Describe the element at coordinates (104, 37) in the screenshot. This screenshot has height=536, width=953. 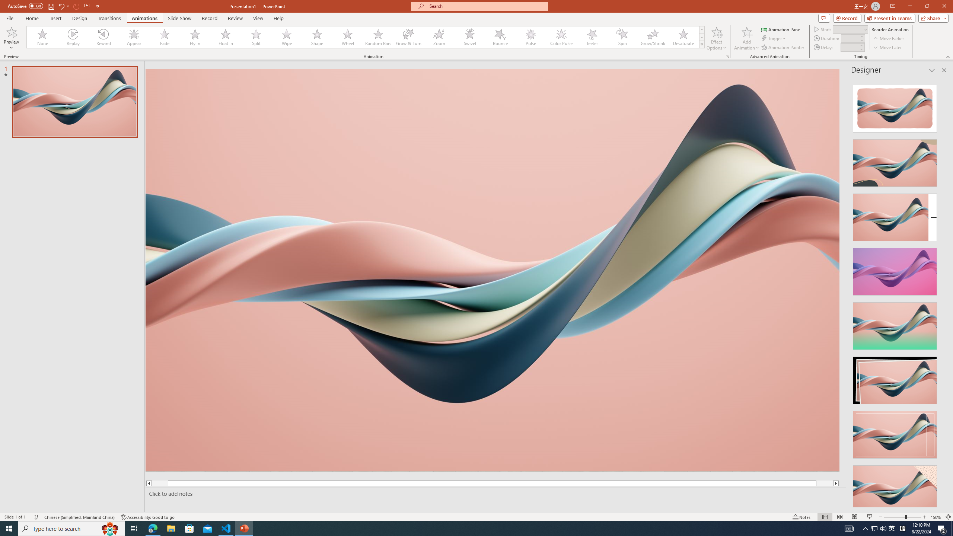
I see `Rewind` at that location.